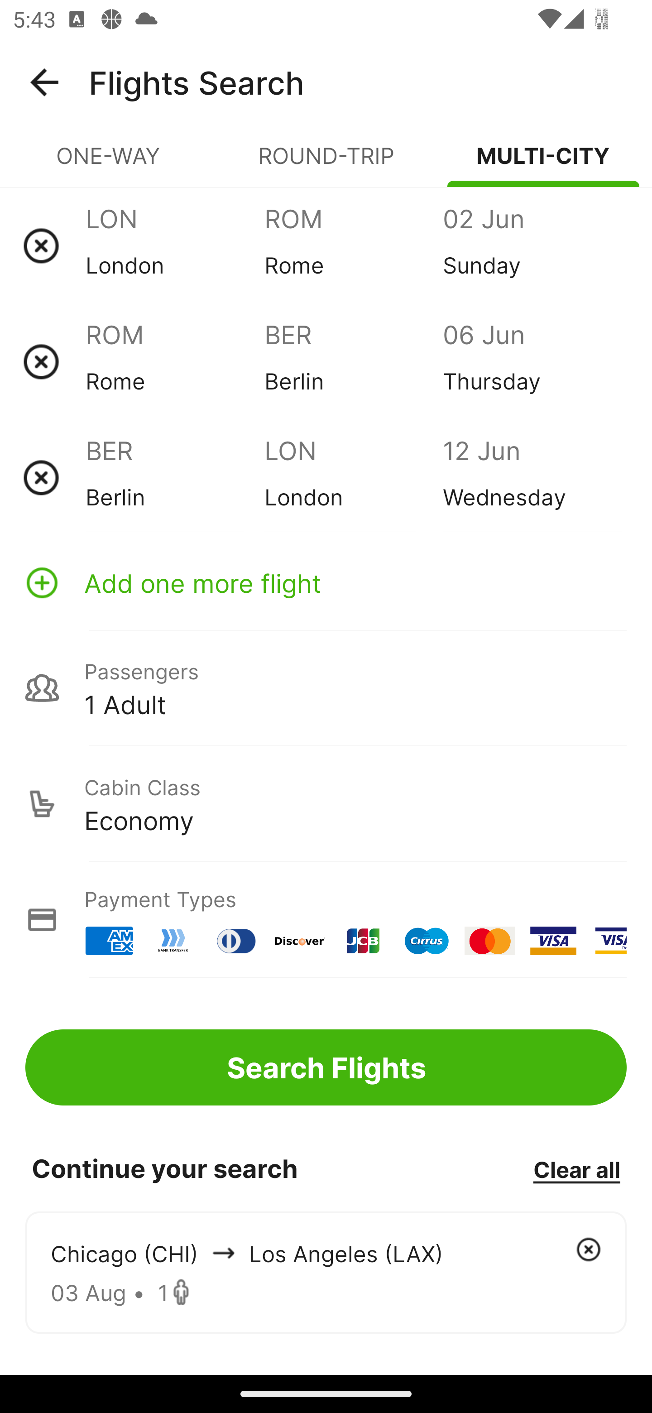  I want to click on BER Berlin, so click(353, 361).